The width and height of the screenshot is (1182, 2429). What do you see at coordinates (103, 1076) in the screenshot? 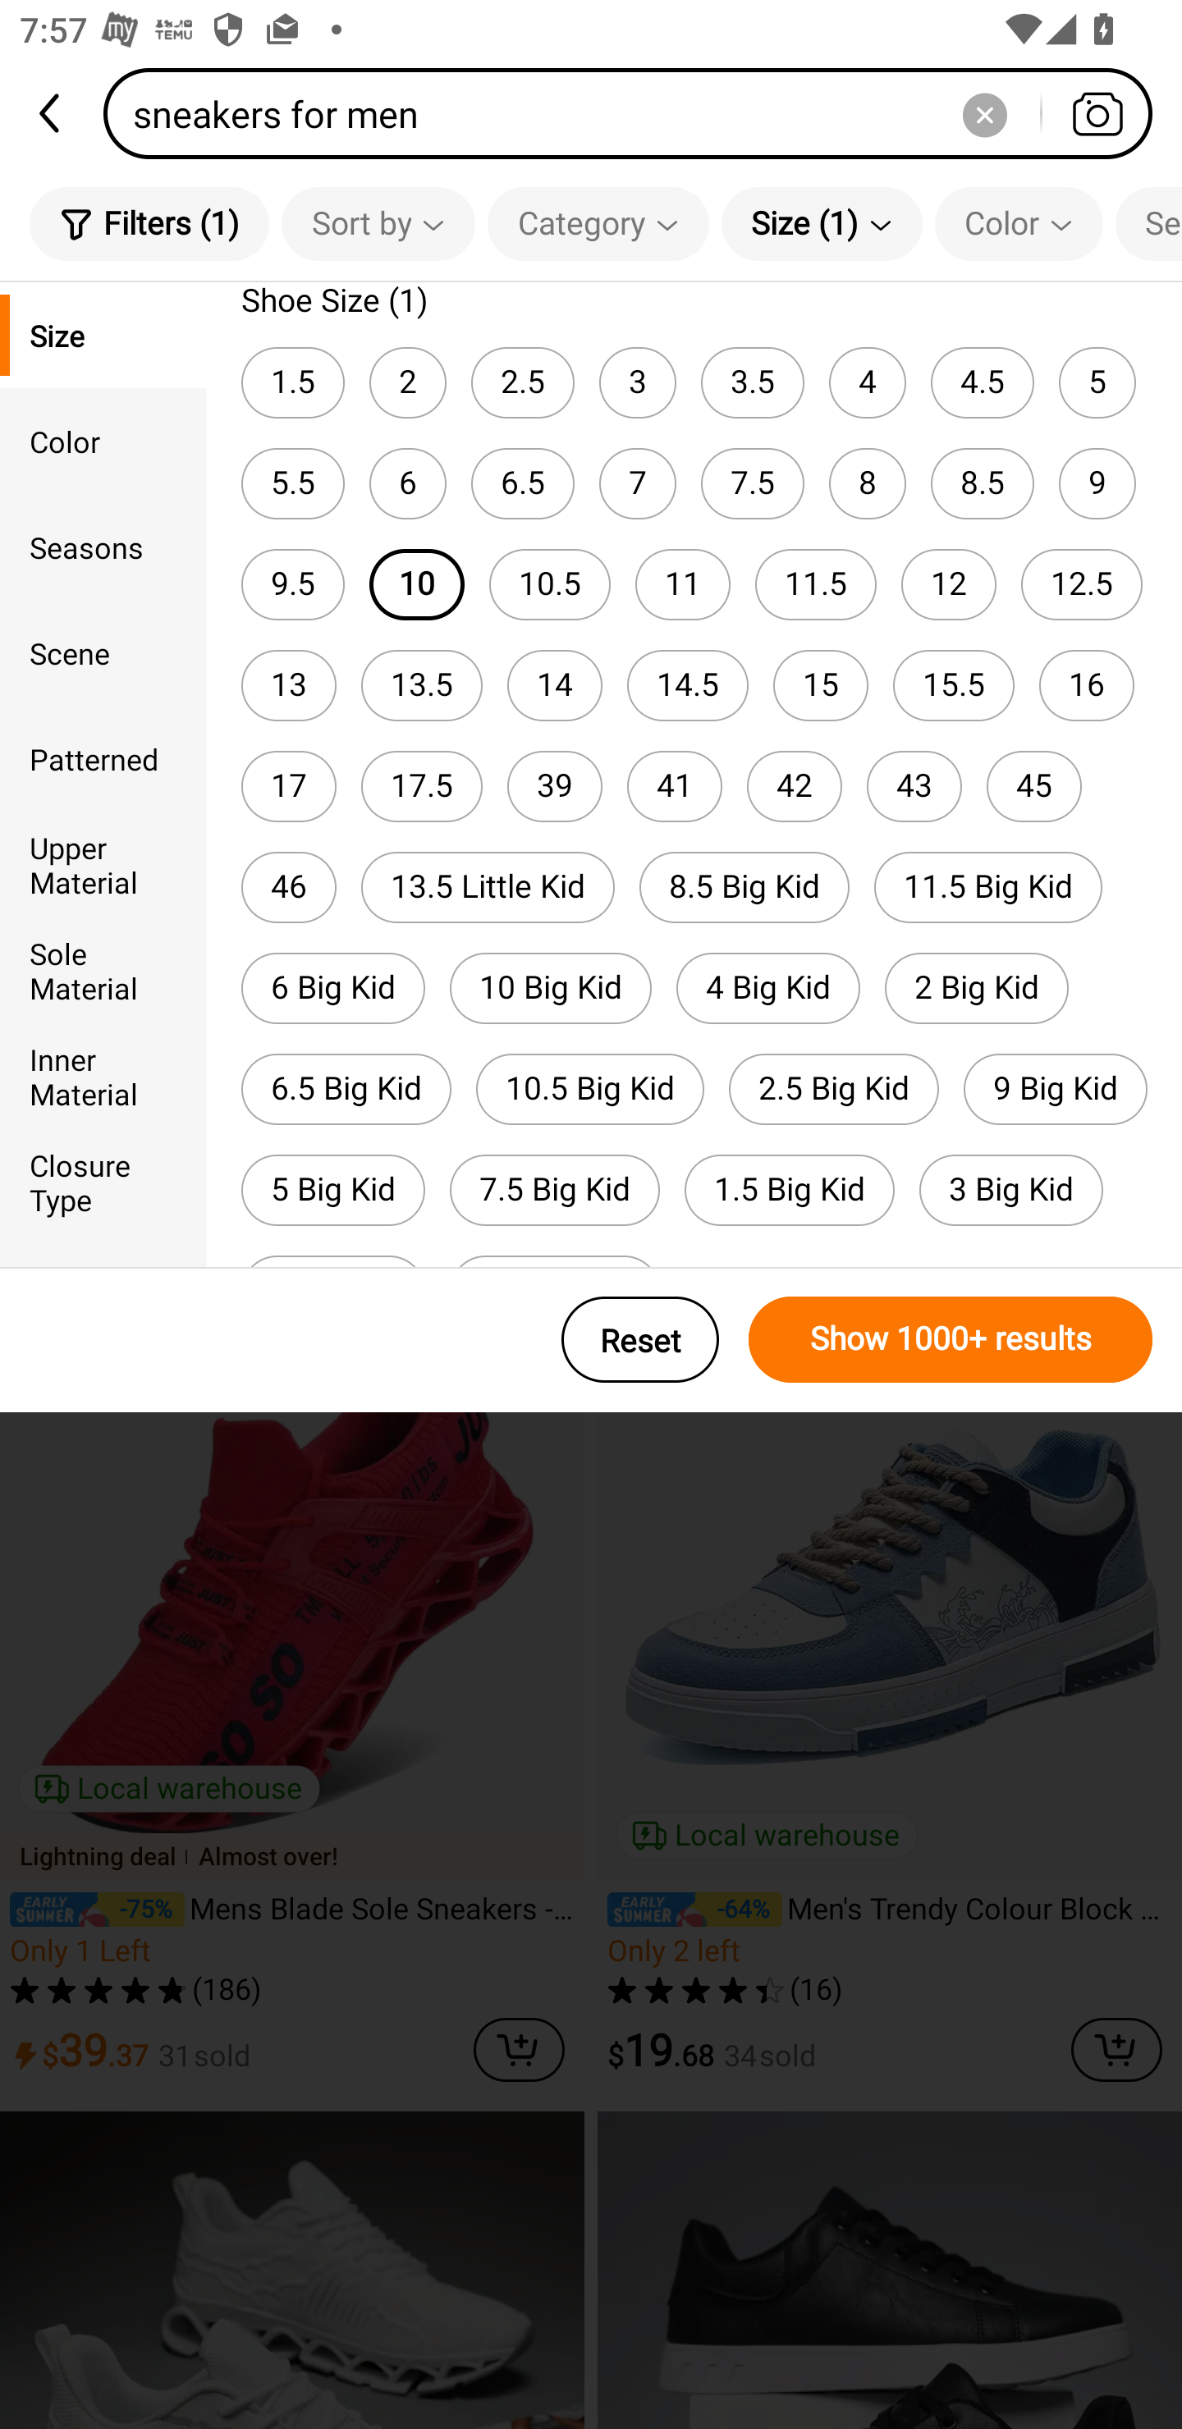
I see `Inner Material` at bounding box center [103, 1076].